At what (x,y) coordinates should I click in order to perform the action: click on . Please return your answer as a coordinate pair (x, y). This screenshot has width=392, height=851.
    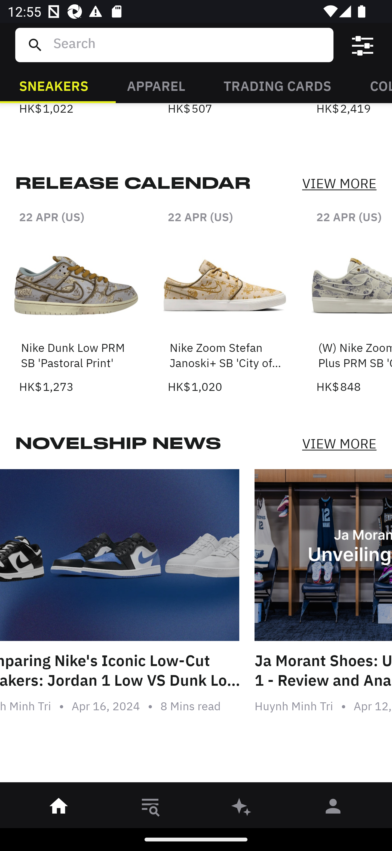
    Looking at the image, I should click on (363, 45).